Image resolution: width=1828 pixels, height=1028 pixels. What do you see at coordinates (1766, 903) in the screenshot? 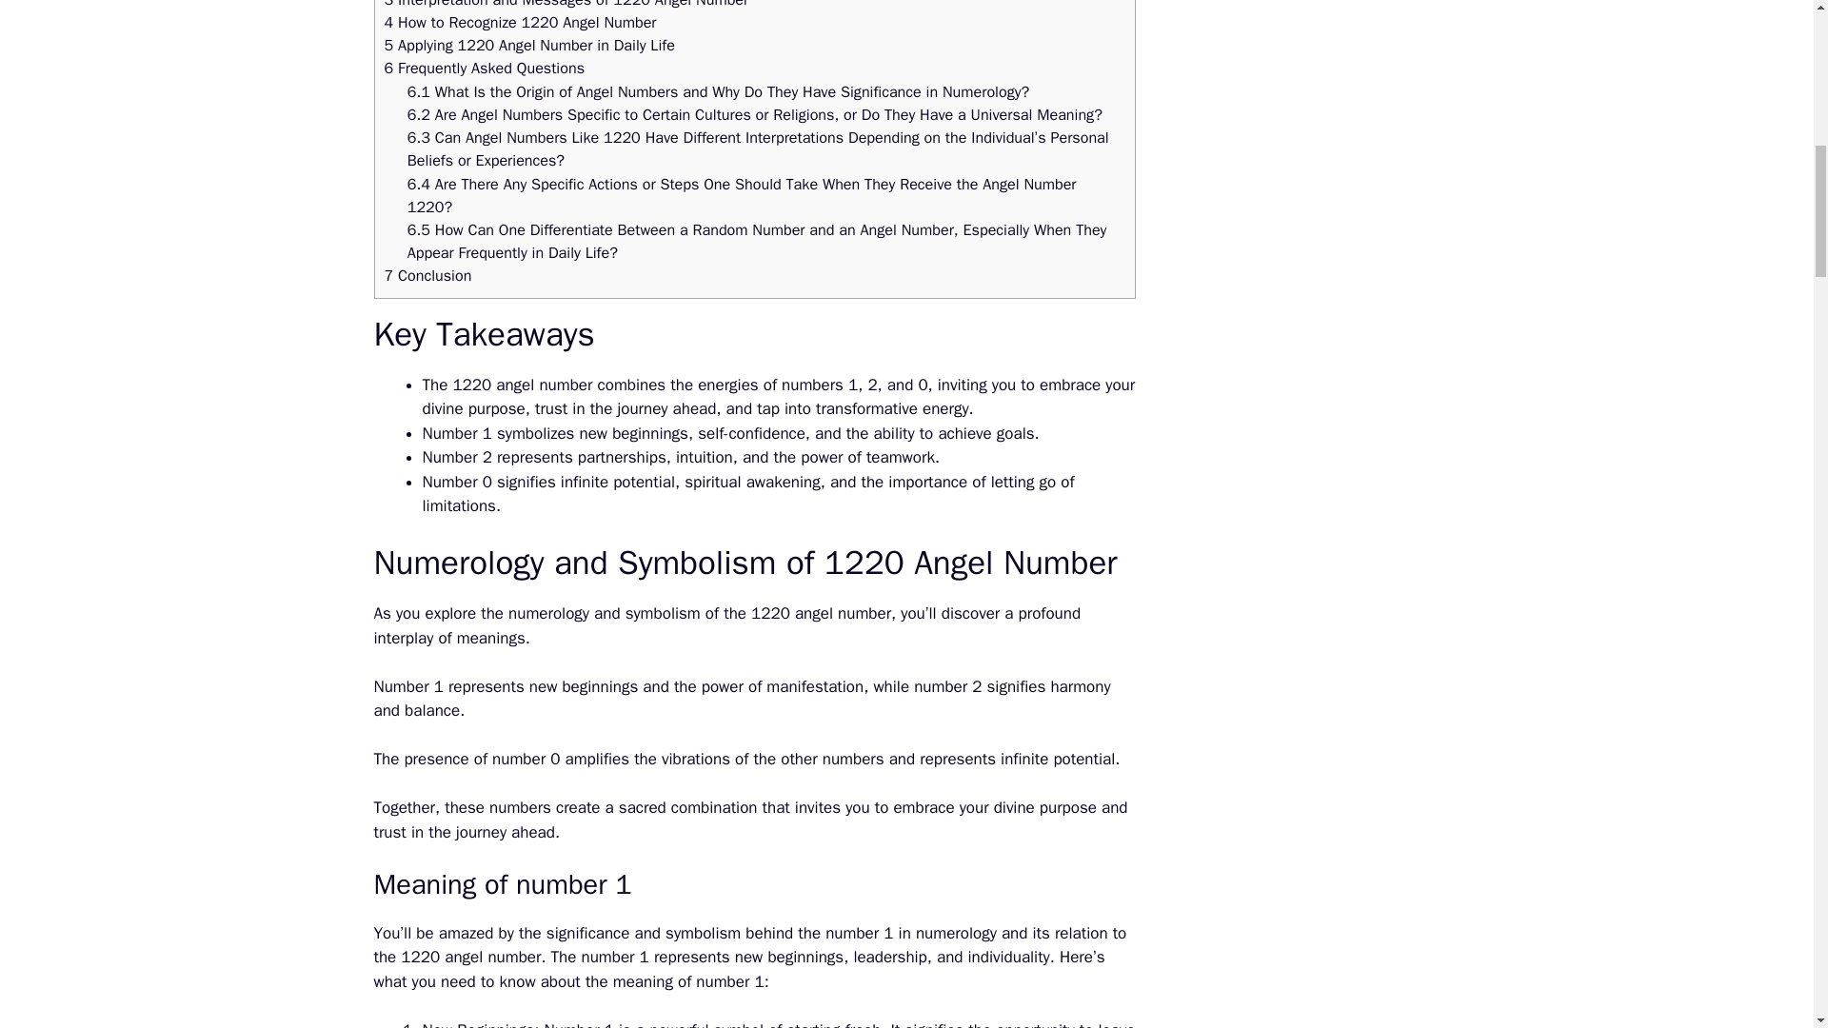
I see `Scroll back to top` at bounding box center [1766, 903].